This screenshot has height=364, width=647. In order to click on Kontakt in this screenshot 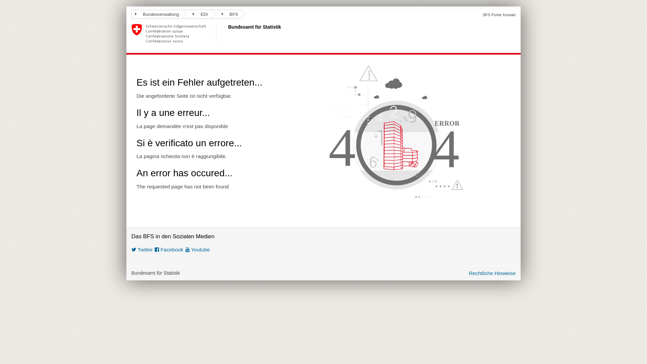, I will do `click(509, 15)`.